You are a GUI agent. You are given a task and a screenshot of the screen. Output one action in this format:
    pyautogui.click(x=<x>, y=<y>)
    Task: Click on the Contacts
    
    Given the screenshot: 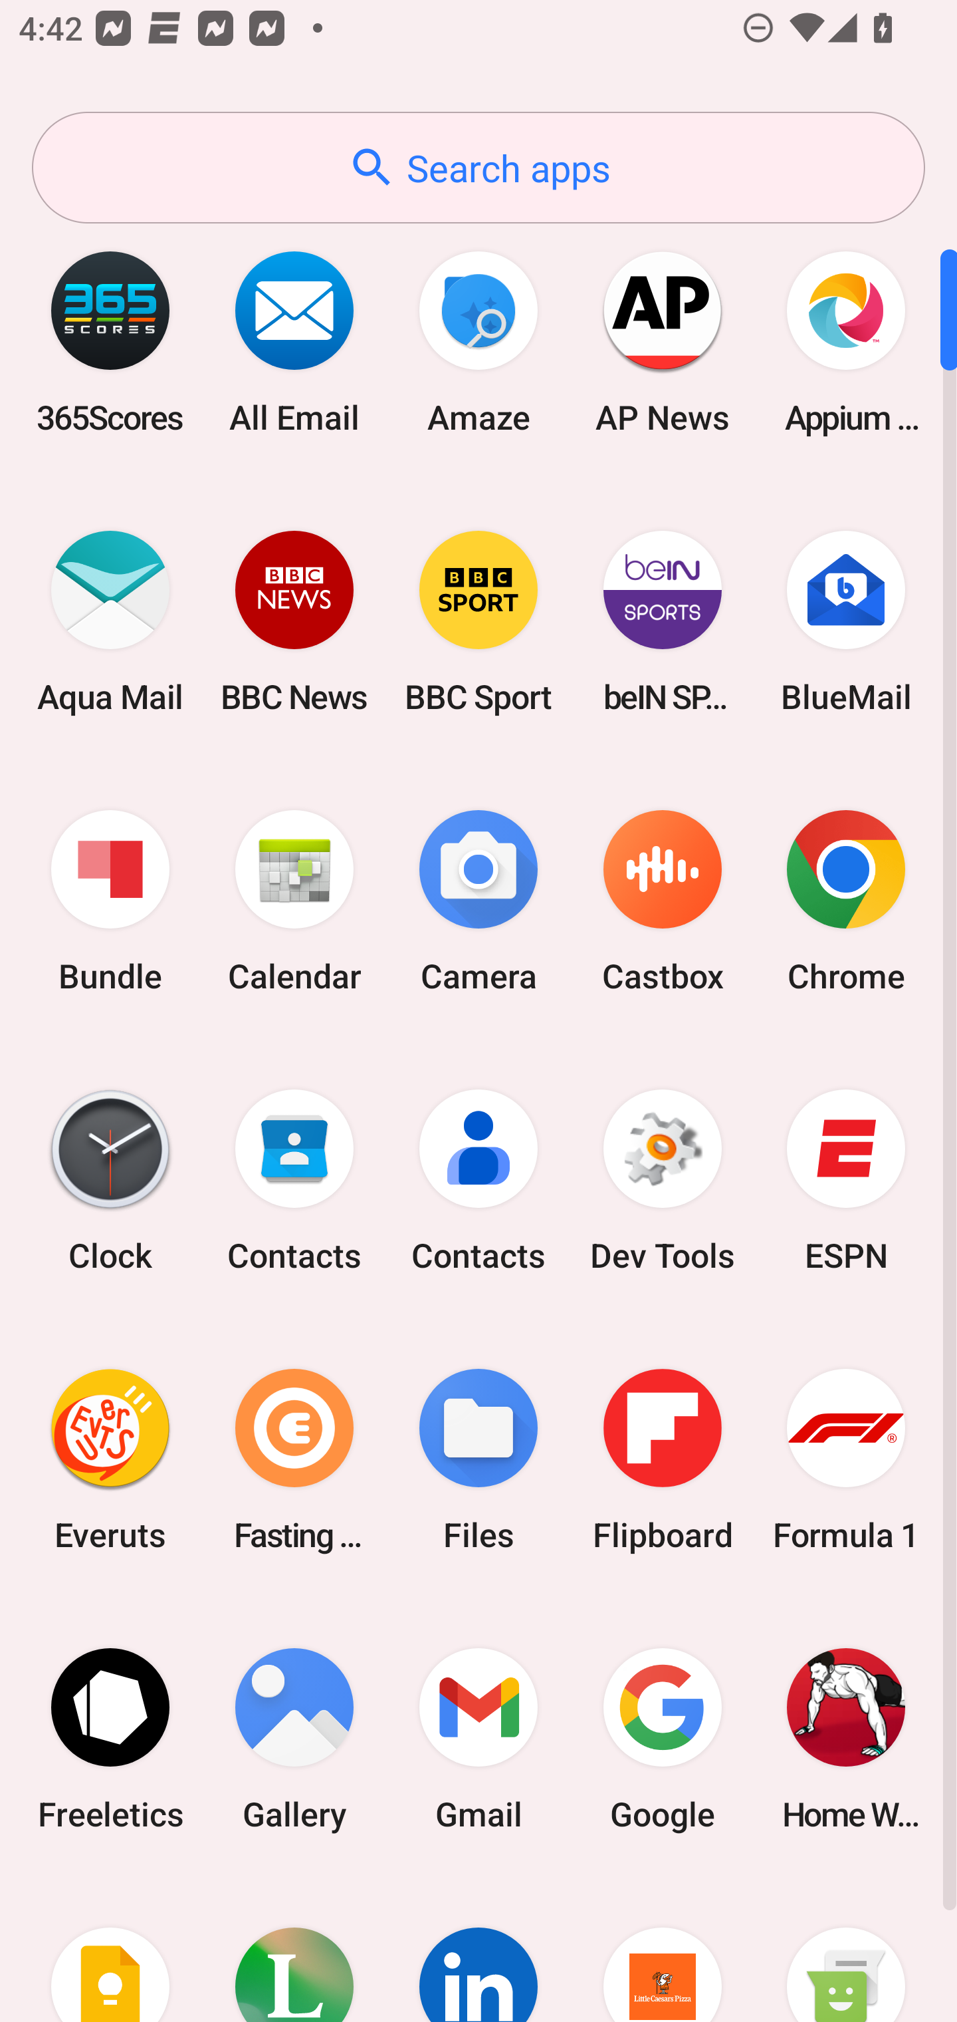 What is the action you would take?
    pyautogui.click(x=478, y=1181)
    